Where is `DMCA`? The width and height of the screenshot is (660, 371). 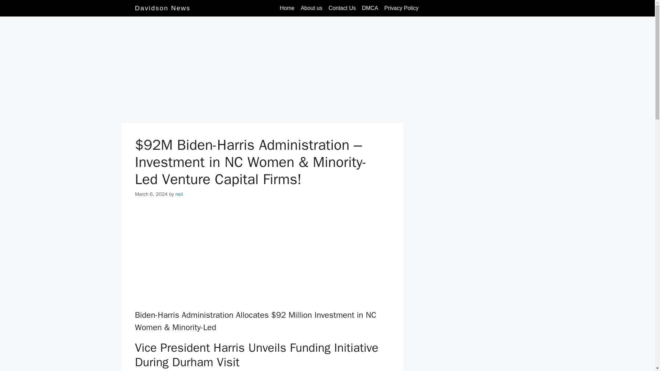
DMCA is located at coordinates (370, 8).